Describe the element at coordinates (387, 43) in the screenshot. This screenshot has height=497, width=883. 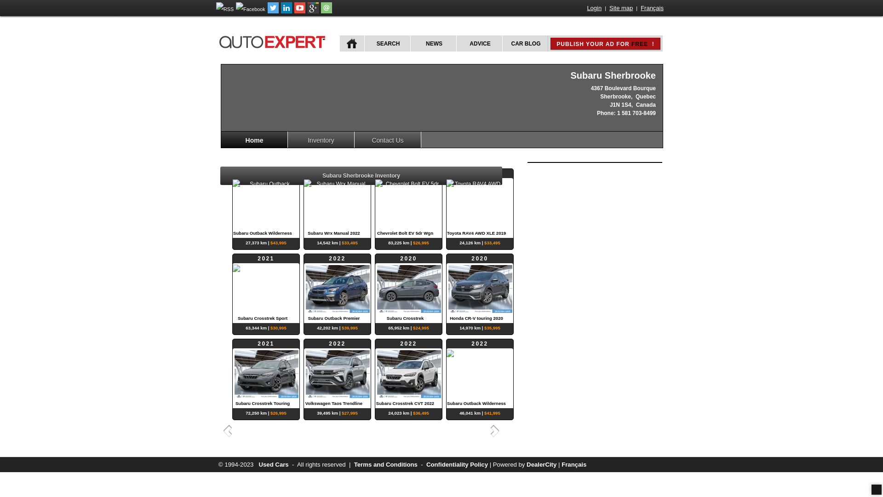
I see `SEARCH` at that location.